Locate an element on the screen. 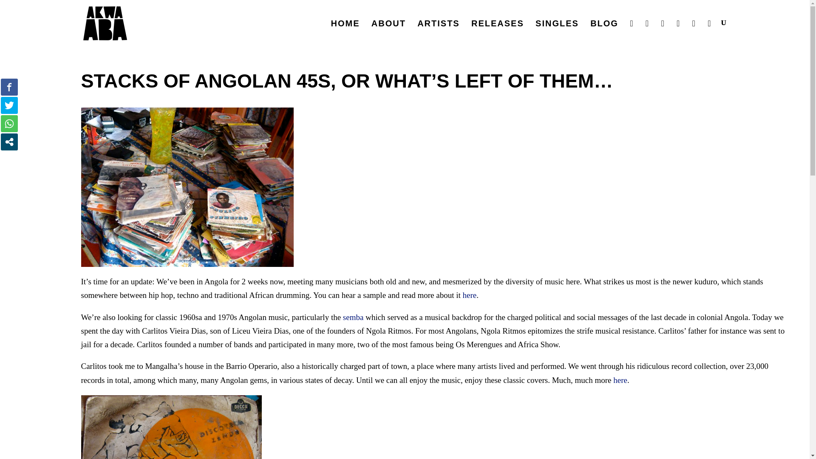 Image resolution: width=816 pixels, height=459 pixels. semba is located at coordinates (353, 317).